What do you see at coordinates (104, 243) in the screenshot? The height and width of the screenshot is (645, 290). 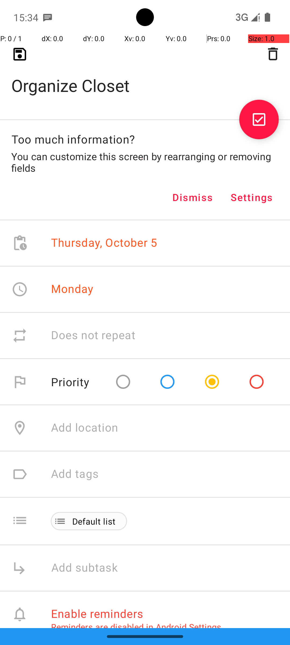 I see `Thursday, October 5` at bounding box center [104, 243].